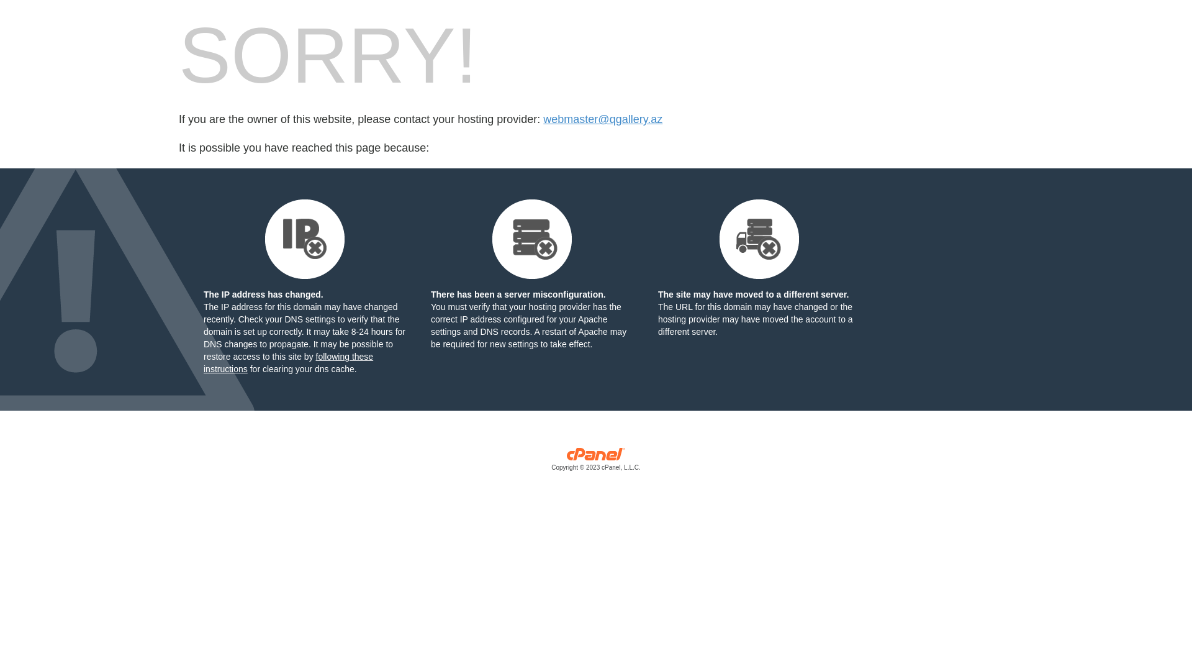 The width and height of the screenshot is (1192, 671). Describe the element at coordinates (603, 119) in the screenshot. I see `webmaster@qgallery.az` at that location.